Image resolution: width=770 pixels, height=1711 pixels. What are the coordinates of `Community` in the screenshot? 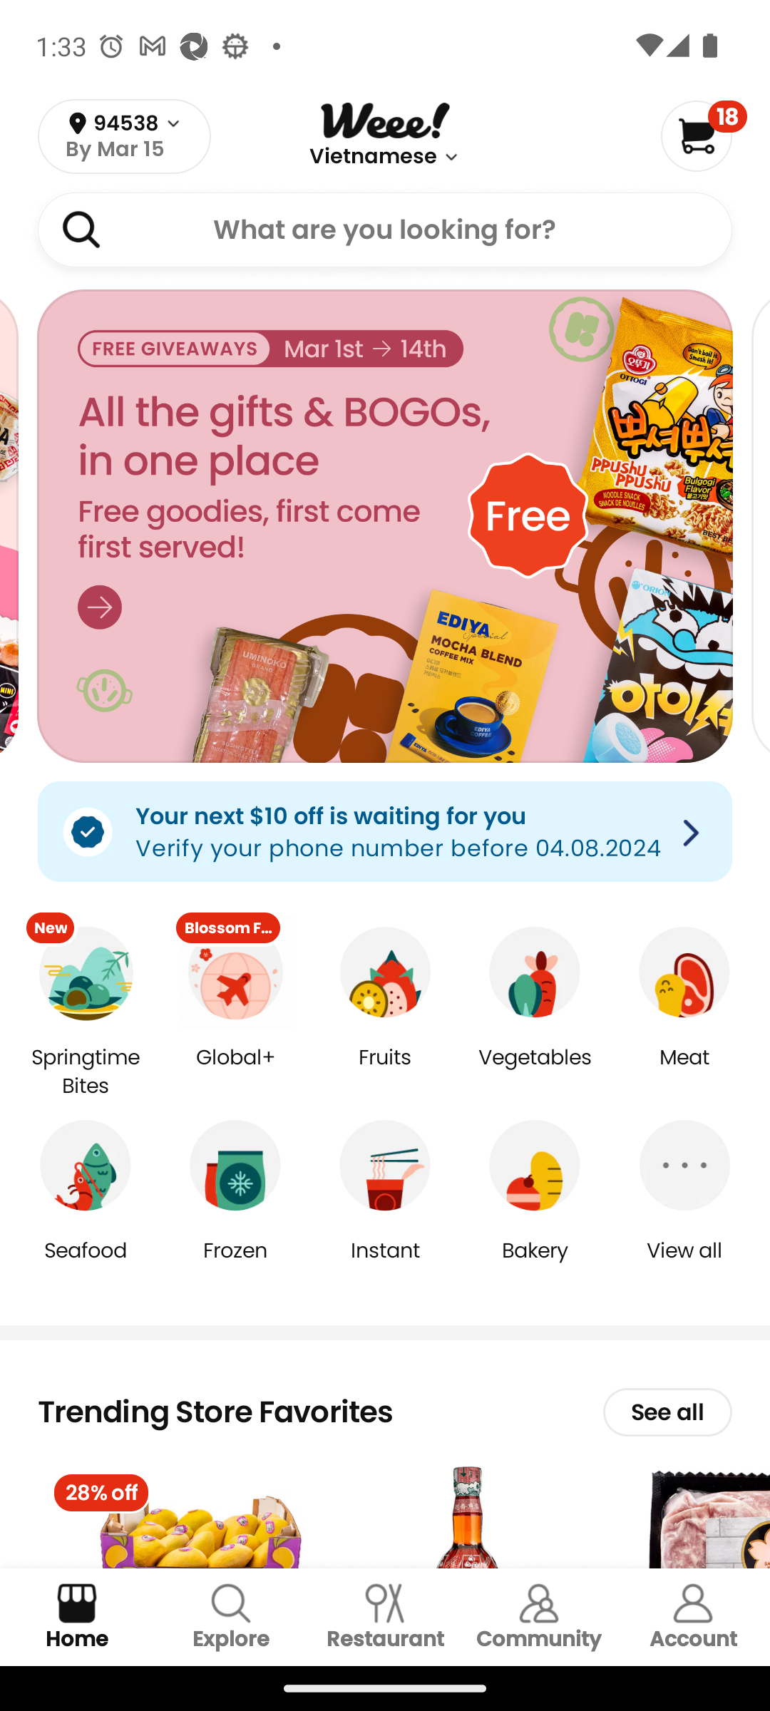 It's located at (539, 1617).